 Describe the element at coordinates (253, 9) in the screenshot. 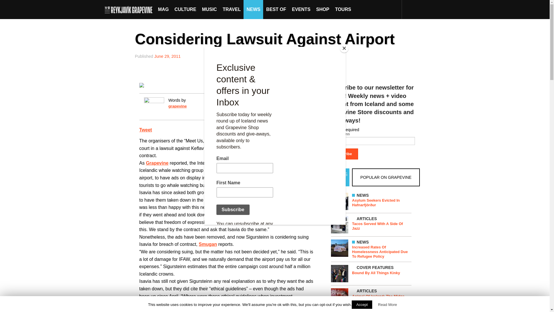

I see `NEWS` at that location.